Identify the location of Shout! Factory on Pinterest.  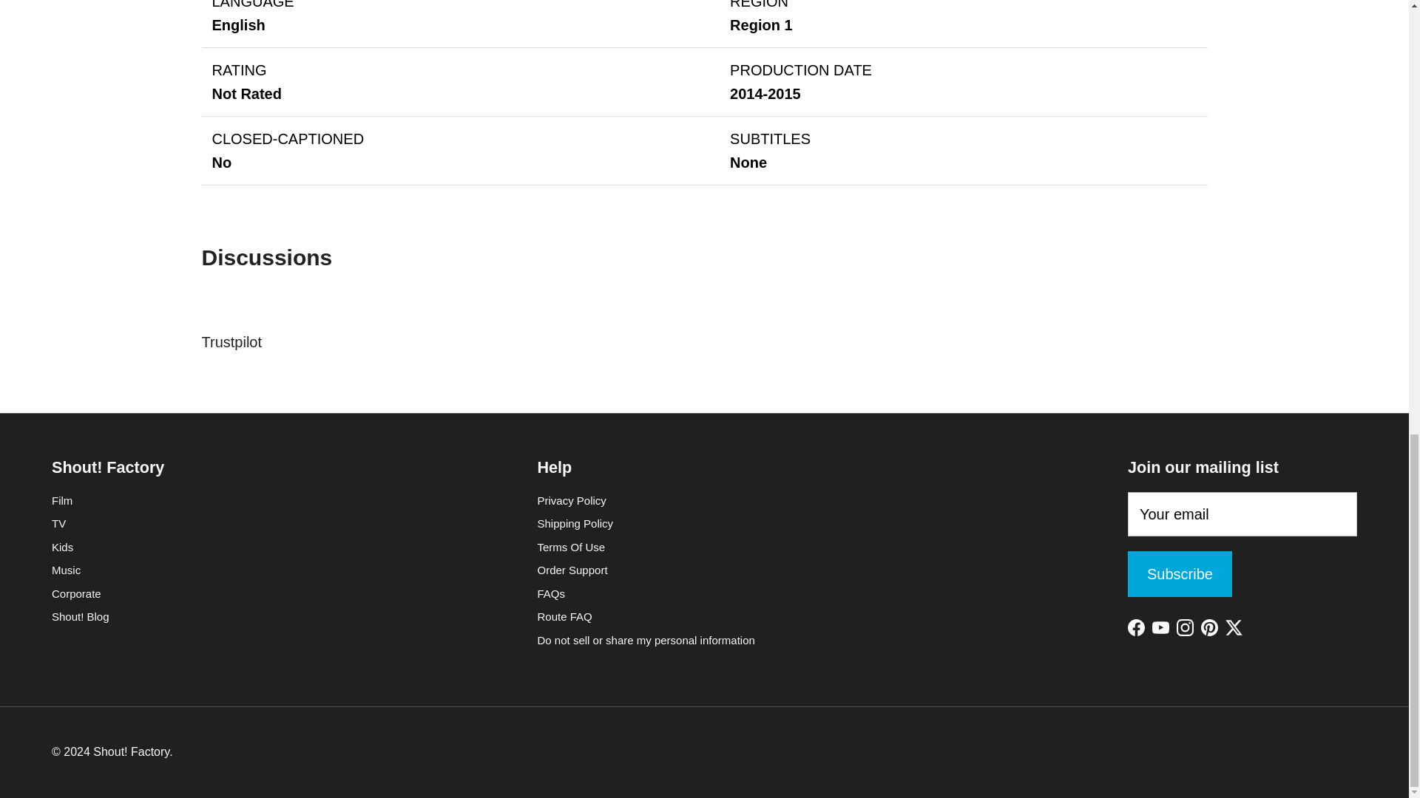
(1210, 627).